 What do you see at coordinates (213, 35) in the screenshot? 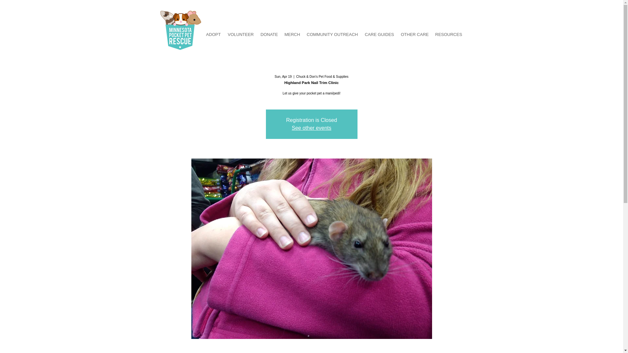
I see `ADOPT` at bounding box center [213, 35].